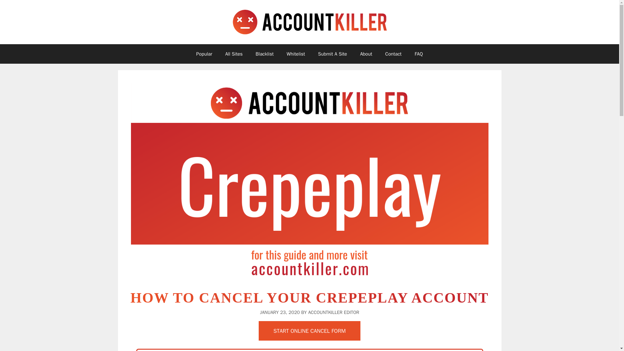 The image size is (624, 351). What do you see at coordinates (204, 54) in the screenshot?
I see `Popular` at bounding box center [204, 54].